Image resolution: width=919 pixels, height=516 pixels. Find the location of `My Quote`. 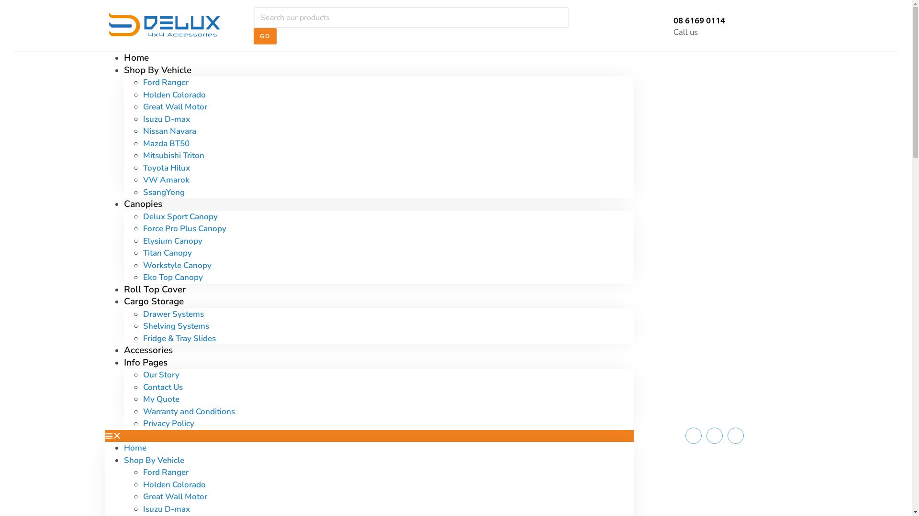

My Quote is located at coordinates (161, 399).